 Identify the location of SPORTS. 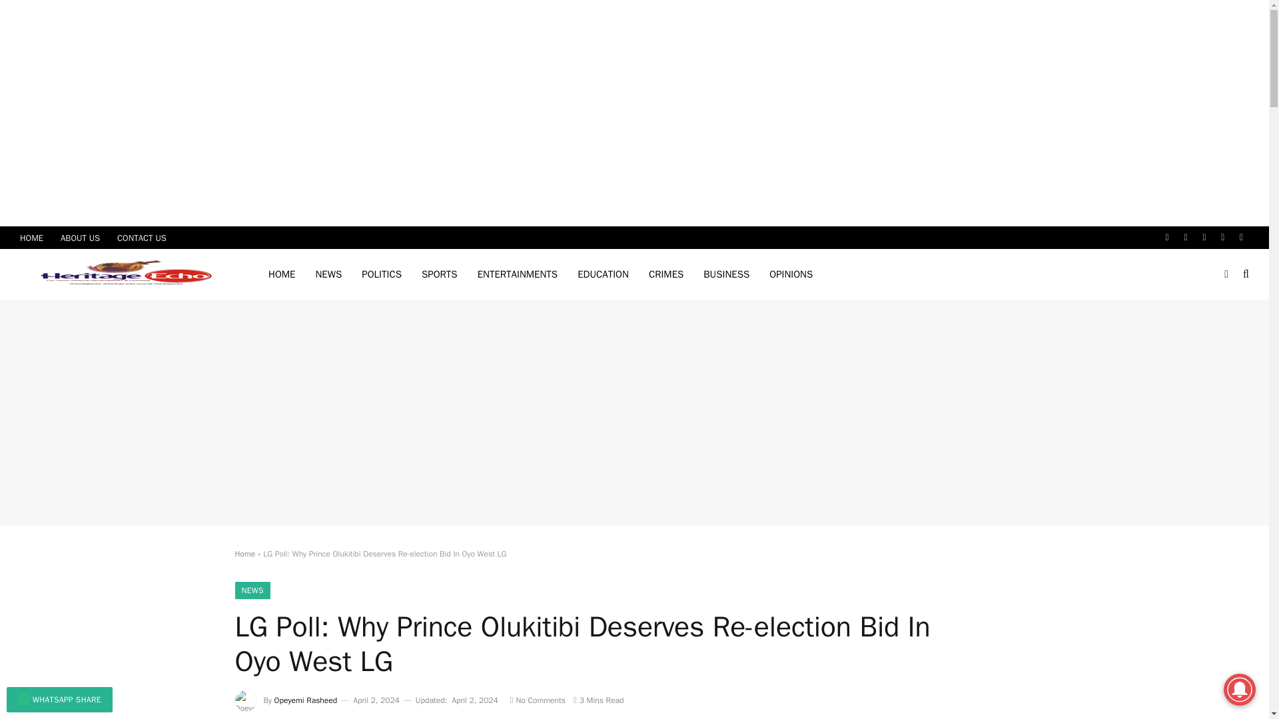
(440, 274).